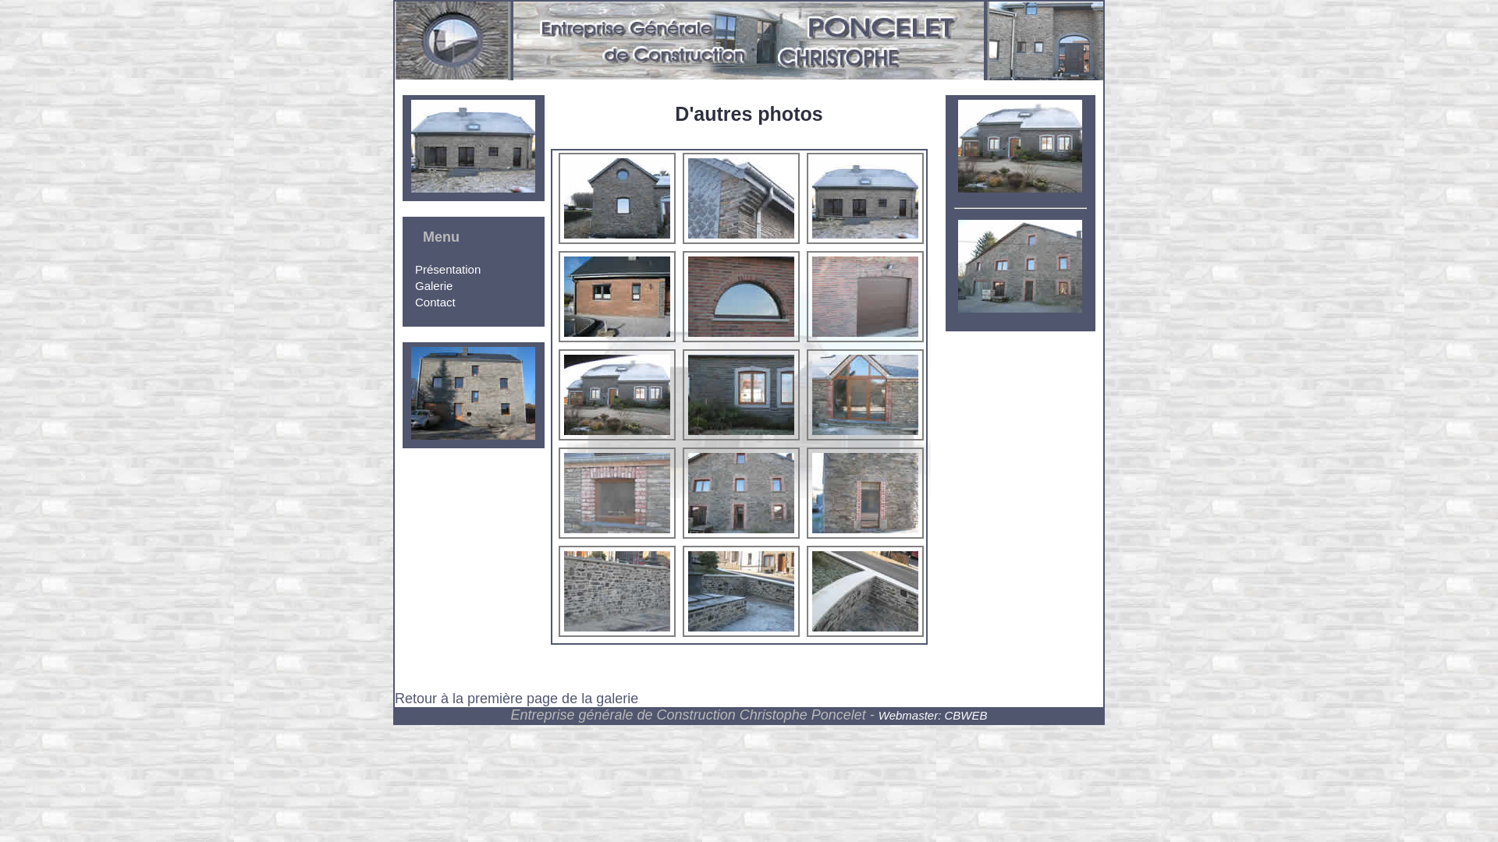 Image resolution: width=1498 pixels, height=842 pixels. I want to click on Agrandir, so click(617, 591).